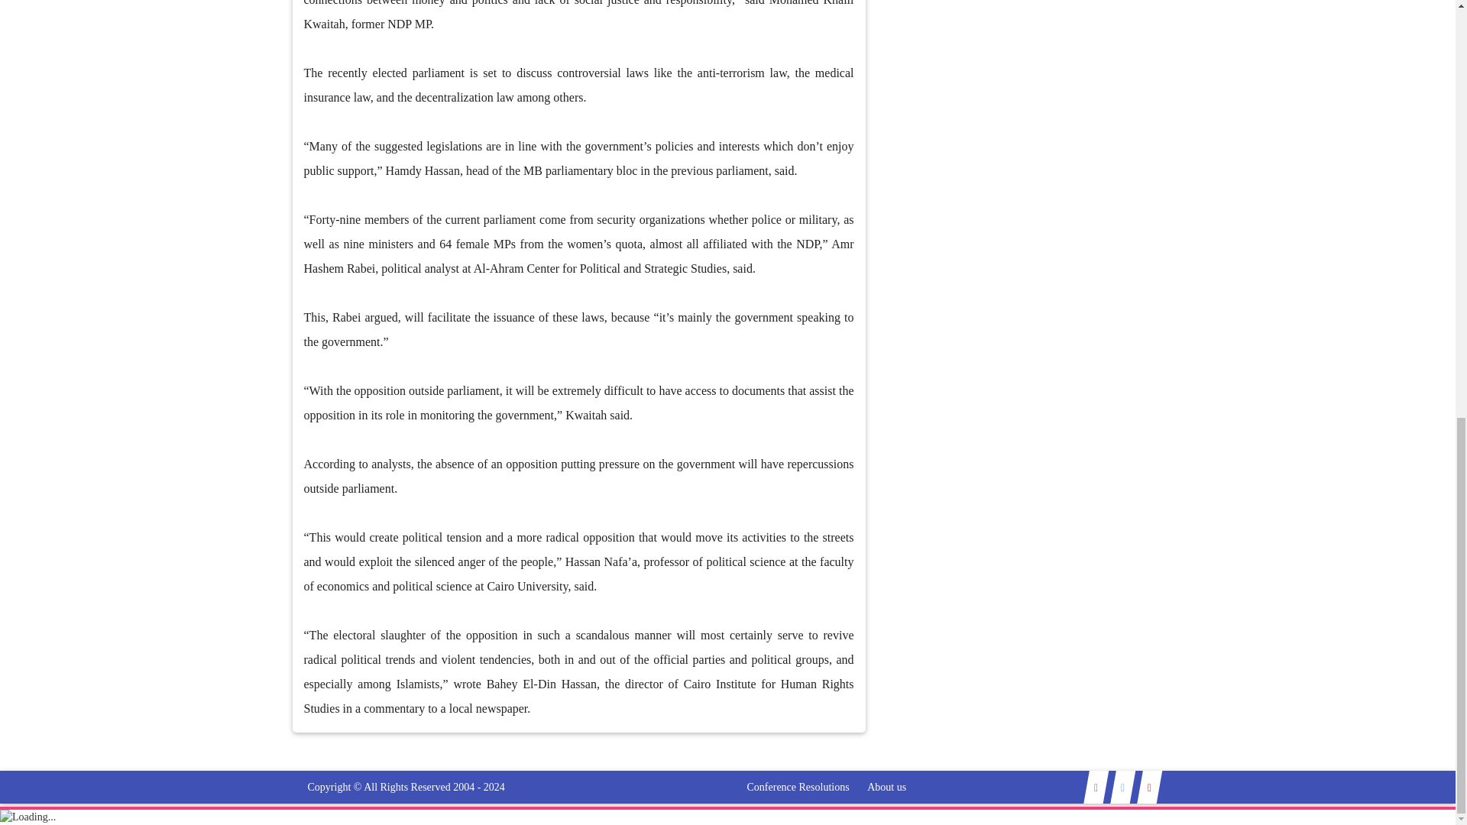 This screenshot has height=825, width=1467. What do you see at coordinates (798, 787) in the screenshot?
I see `Conference Resolutions` at bounding box center [798, 787].